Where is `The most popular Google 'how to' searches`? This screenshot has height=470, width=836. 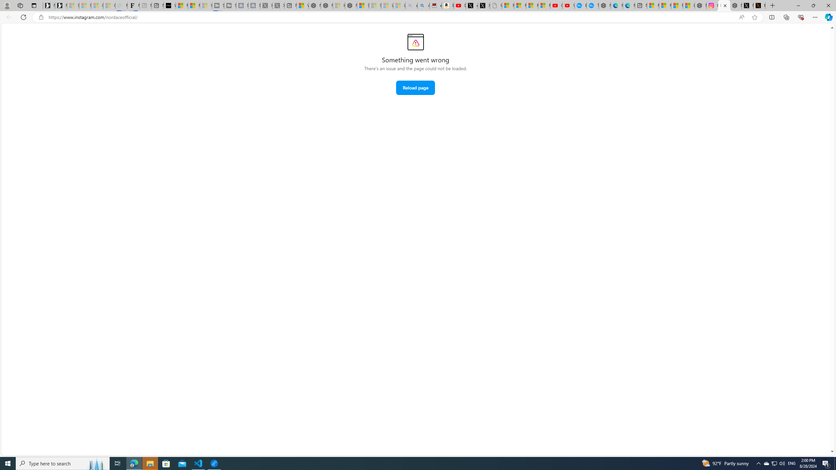
The most popular Google 'how to' searches is located at coordinates (592, 6).